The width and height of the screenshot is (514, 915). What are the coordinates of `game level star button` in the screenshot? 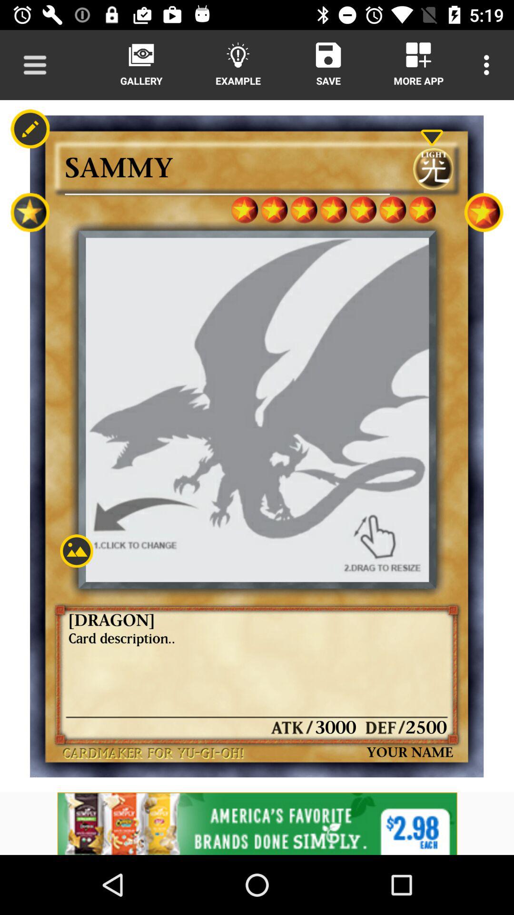 It's located at (484, 213).